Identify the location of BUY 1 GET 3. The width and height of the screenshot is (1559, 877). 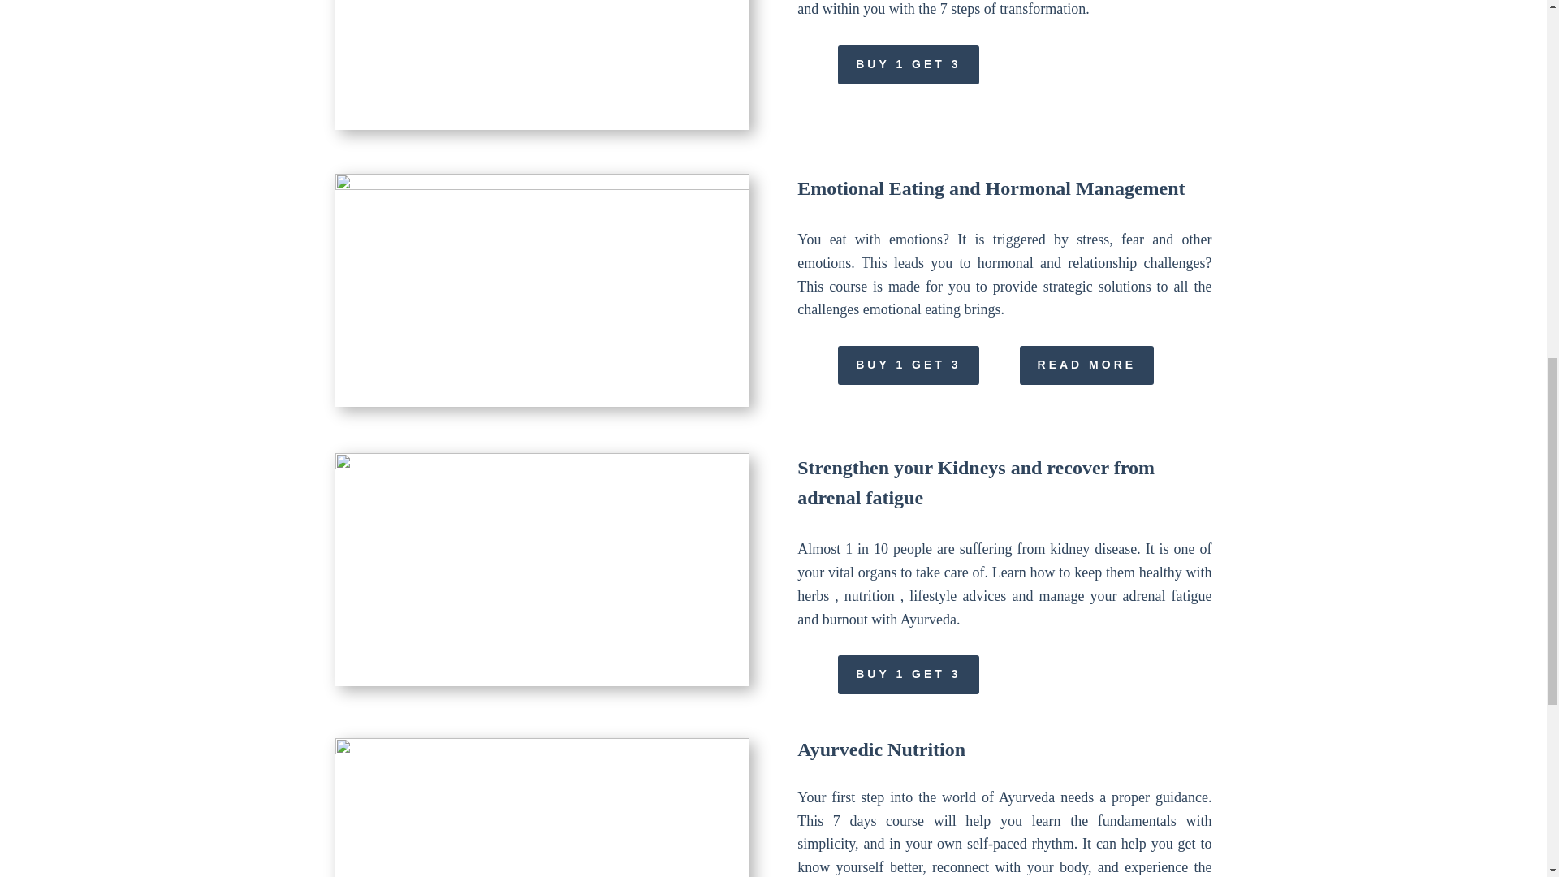
(908, 674).